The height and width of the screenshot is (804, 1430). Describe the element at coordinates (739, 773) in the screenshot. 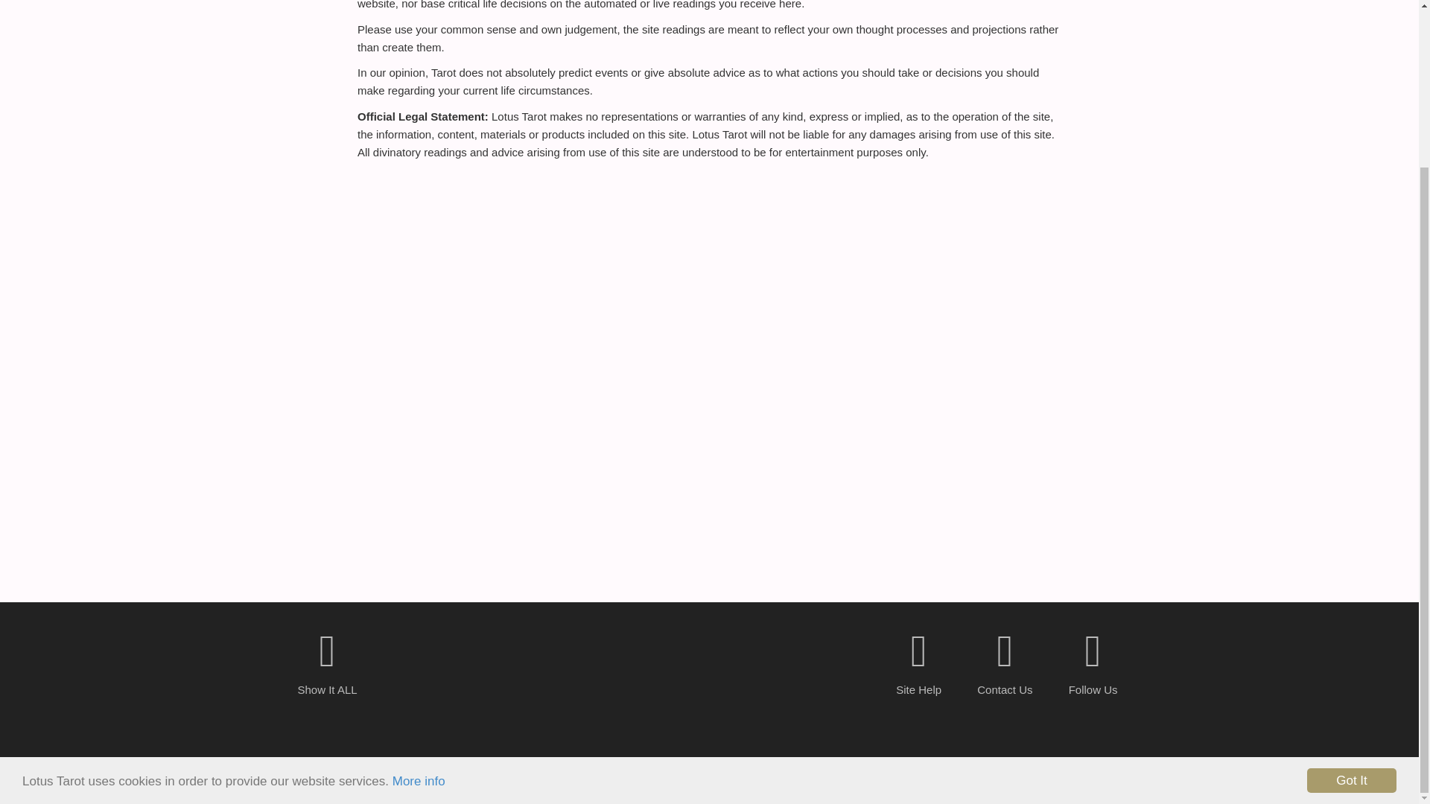

I see `Disclaimer` at that location.